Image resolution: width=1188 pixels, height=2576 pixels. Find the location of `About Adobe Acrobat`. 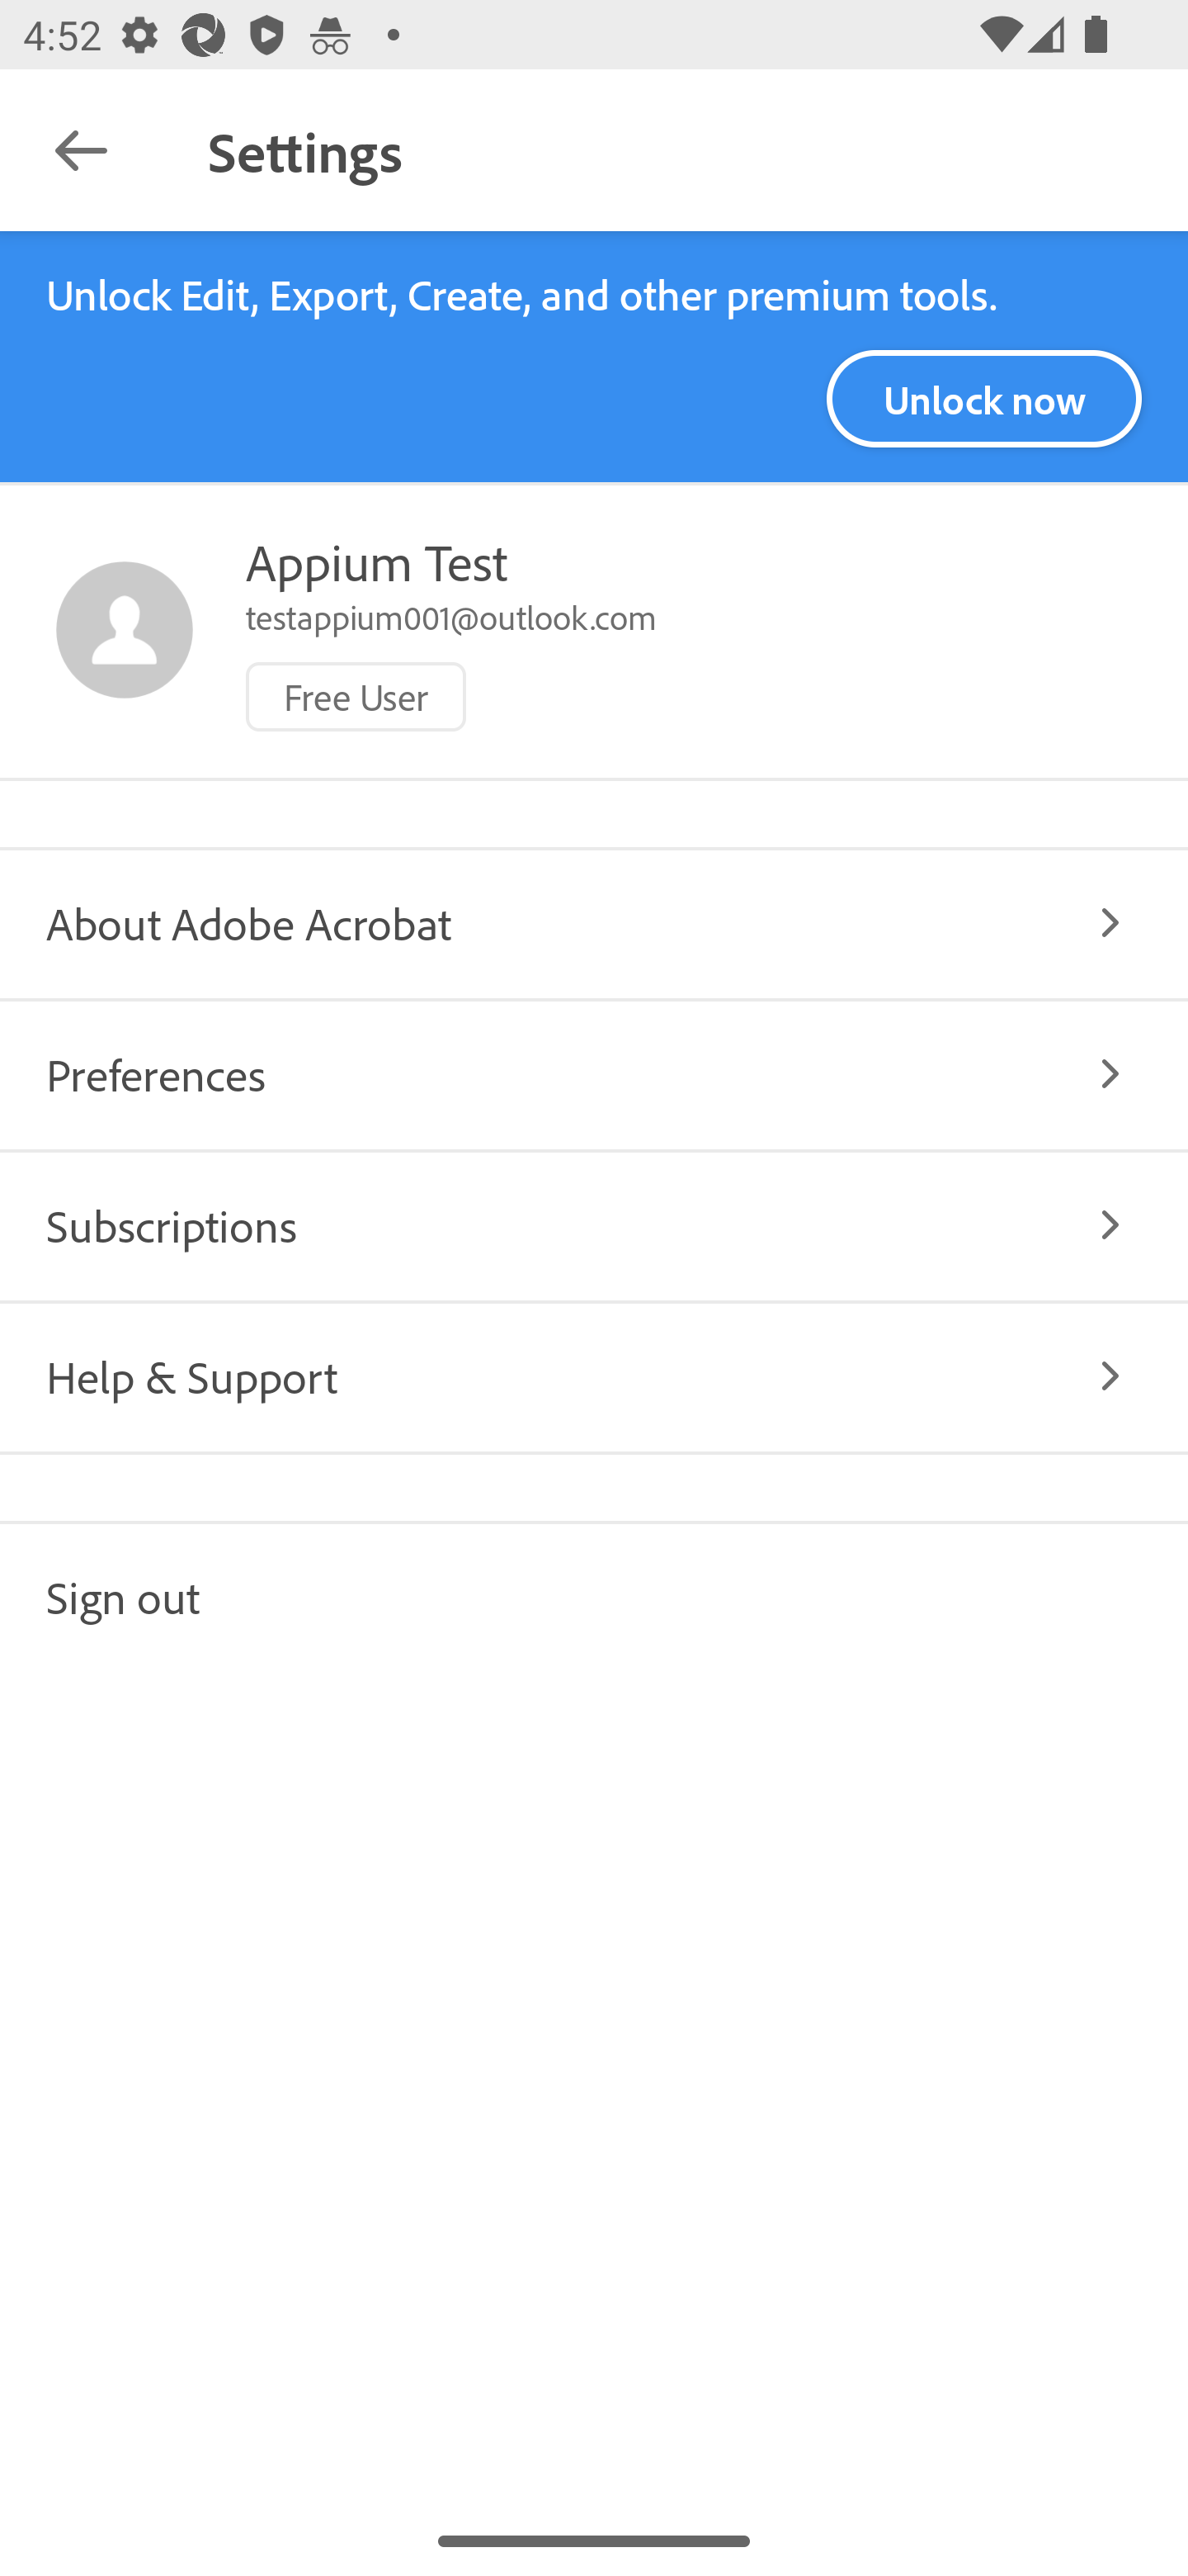

About Adobe Acrobat is located at coordinates (594, 923).